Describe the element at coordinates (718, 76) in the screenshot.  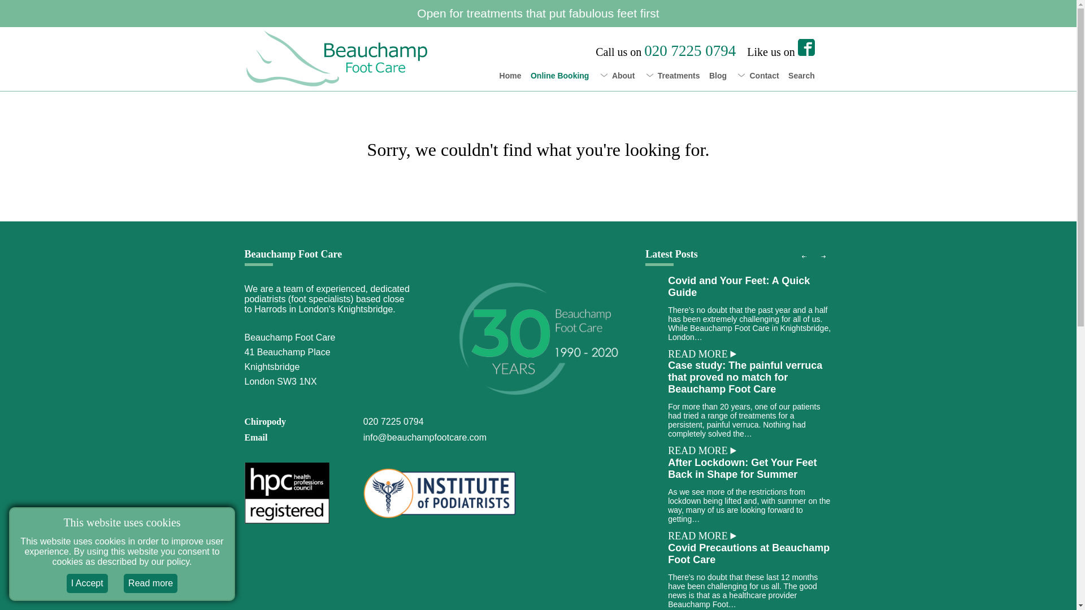
I see `Blog` at that location.